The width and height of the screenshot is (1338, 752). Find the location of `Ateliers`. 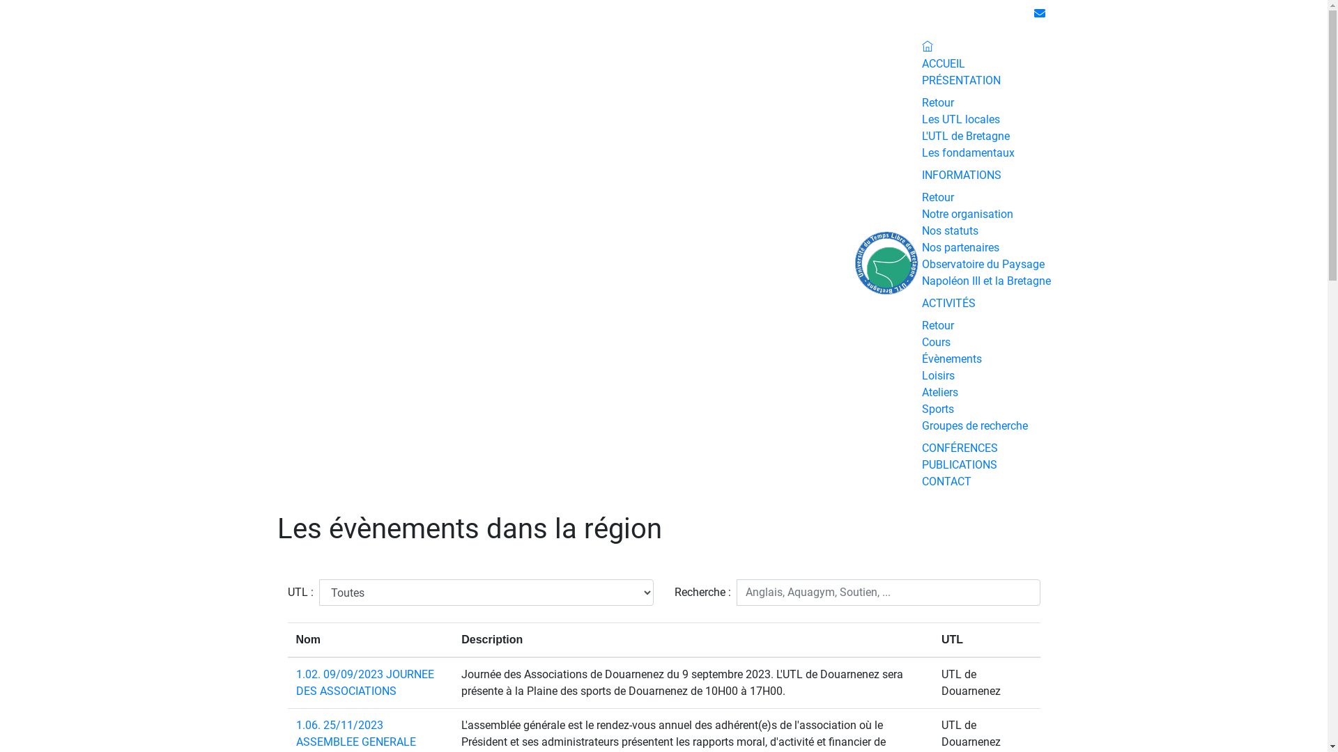

Ateliers is located at coordinates (939, 393).